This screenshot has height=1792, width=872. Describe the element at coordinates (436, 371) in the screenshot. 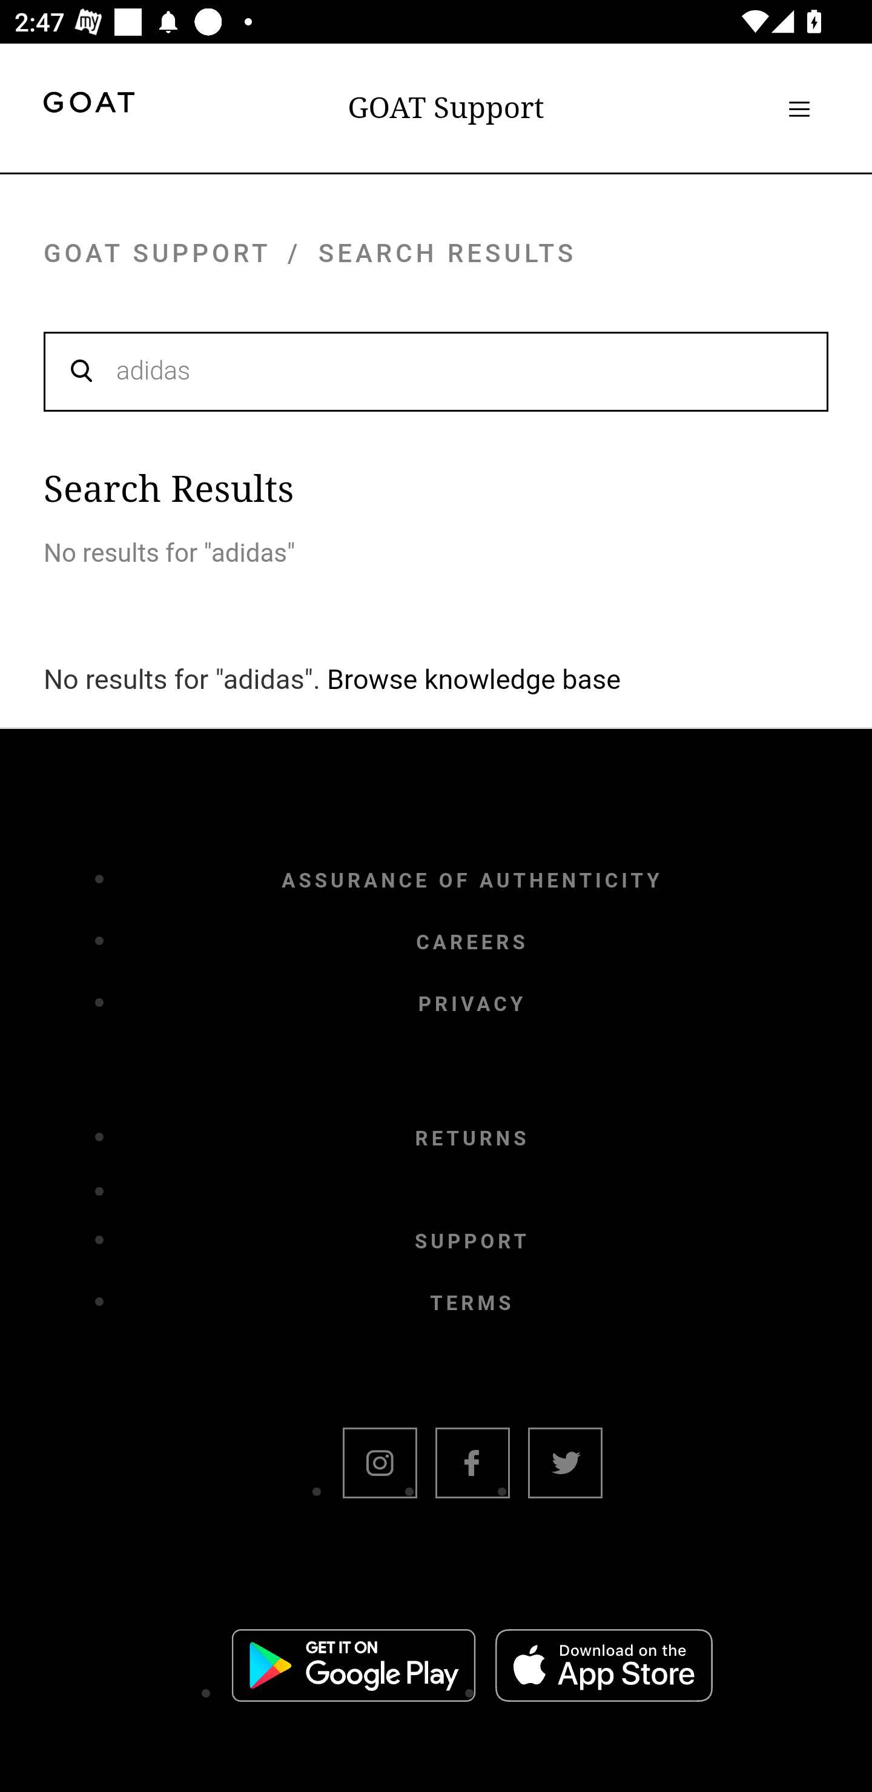

I see `adidas` at that location.